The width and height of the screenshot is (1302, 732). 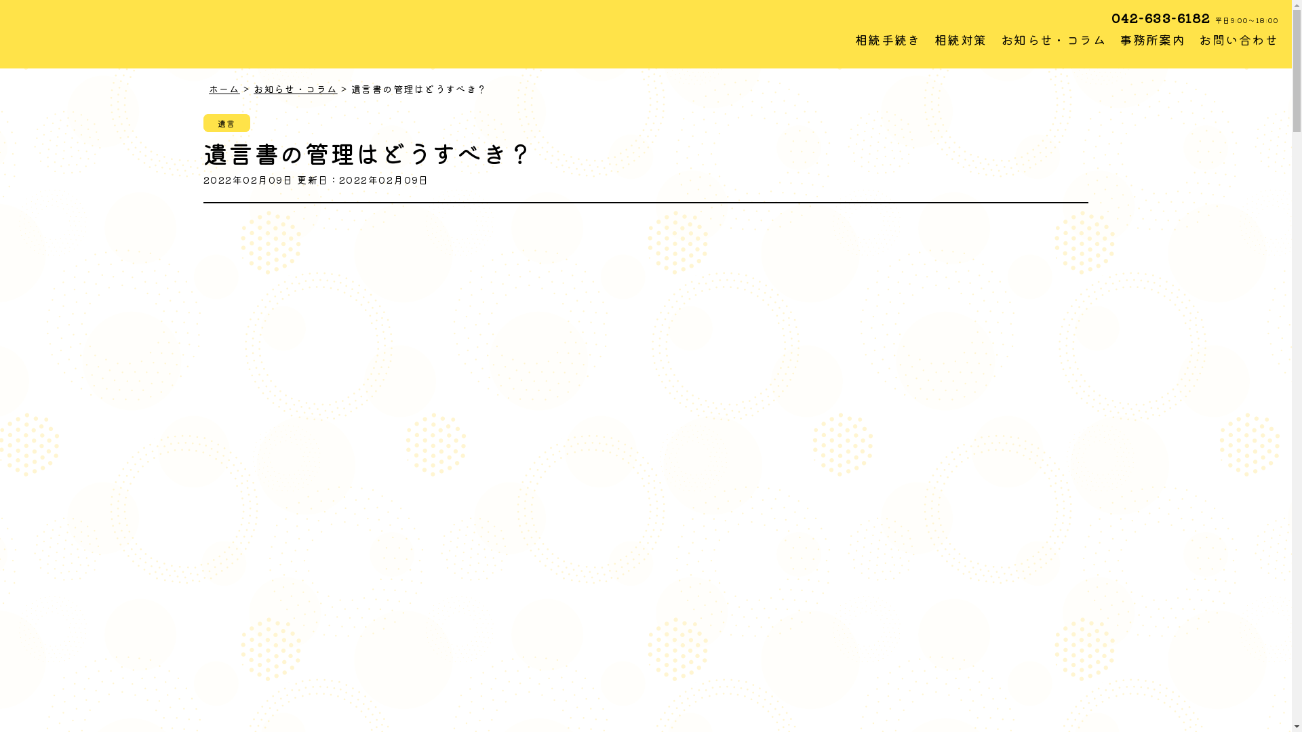 What do you see at coordinates (1161, 18) in the screenshot?
I see `042-633-6182` at bounding box center [1161, 18].